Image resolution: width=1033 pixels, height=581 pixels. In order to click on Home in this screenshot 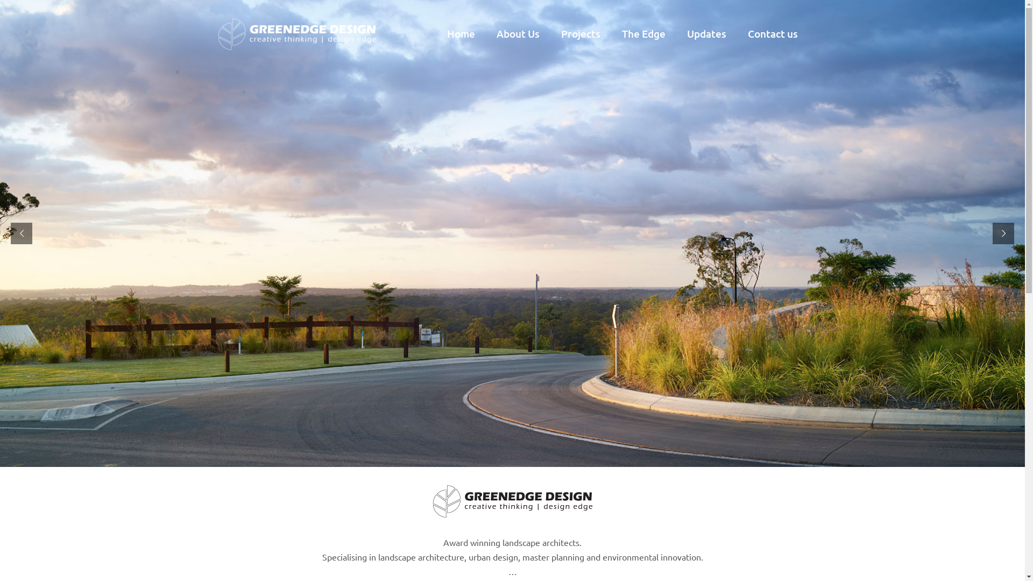, I will do `click(461, 33)`.